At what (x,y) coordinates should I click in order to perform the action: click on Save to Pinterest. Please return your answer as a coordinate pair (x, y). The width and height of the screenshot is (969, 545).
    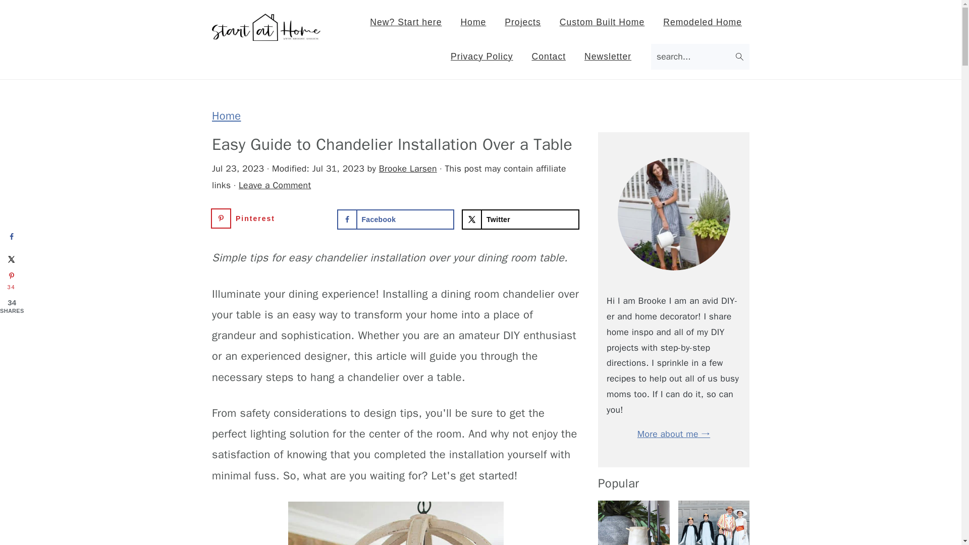
    Looking at the image, I should click on (11, 282).